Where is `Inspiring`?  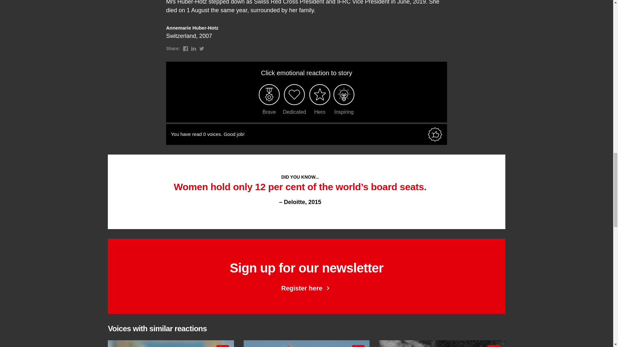
Inspiring is located at coordinates (344, 94).